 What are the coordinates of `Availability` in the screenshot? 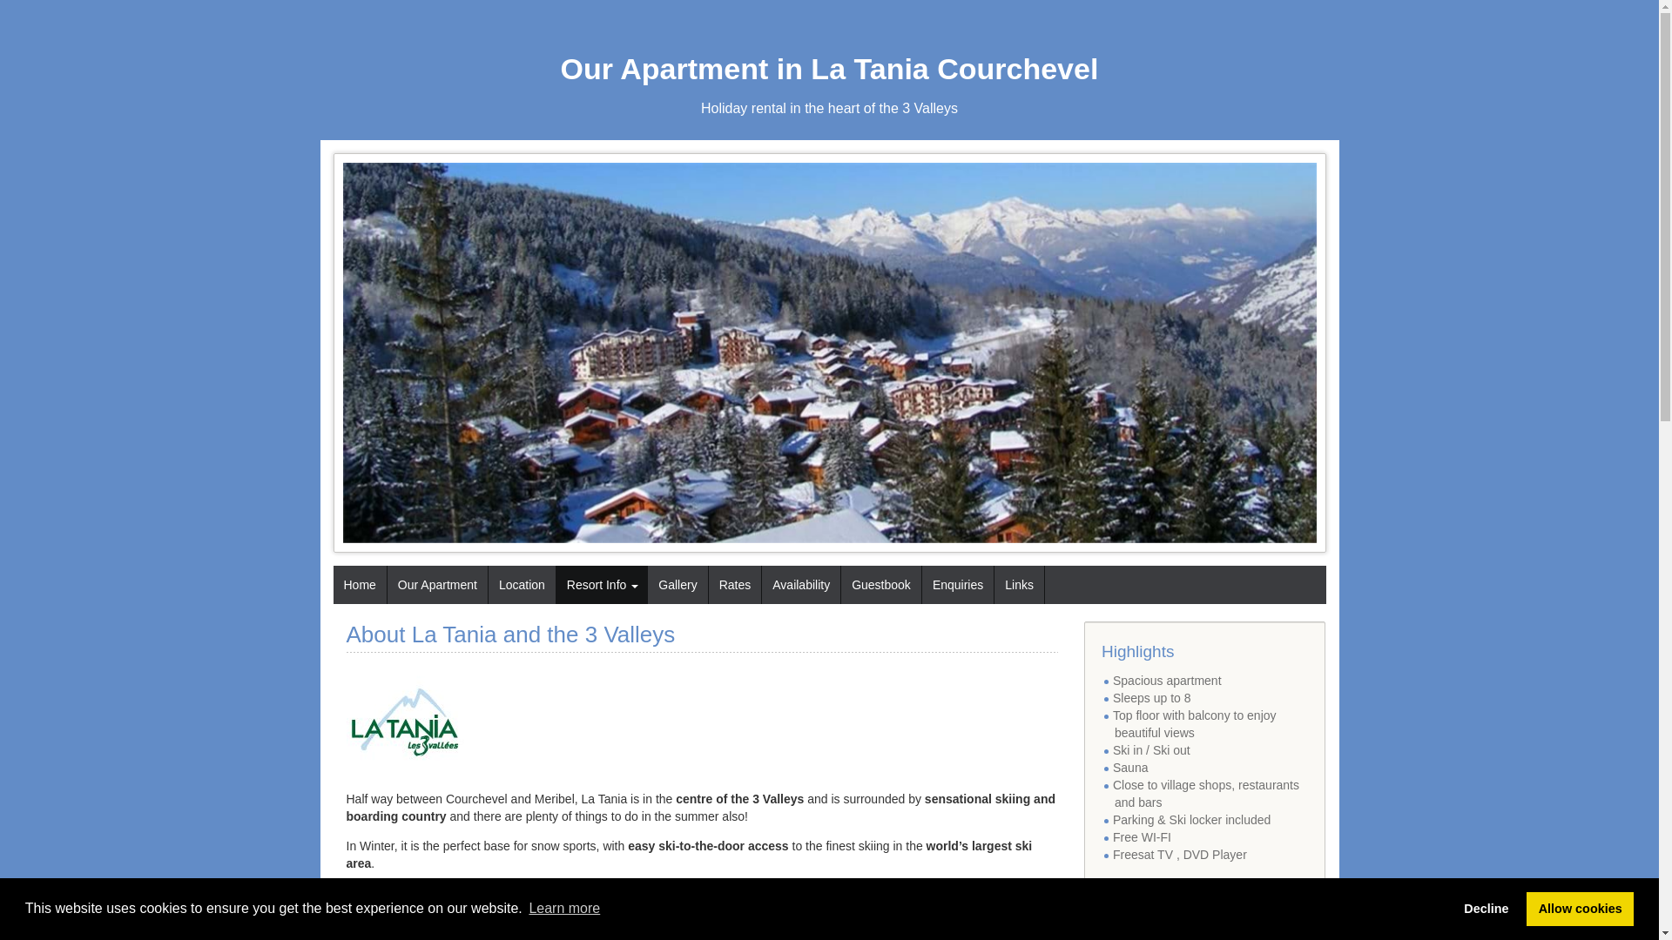 It's located at (801, 585).